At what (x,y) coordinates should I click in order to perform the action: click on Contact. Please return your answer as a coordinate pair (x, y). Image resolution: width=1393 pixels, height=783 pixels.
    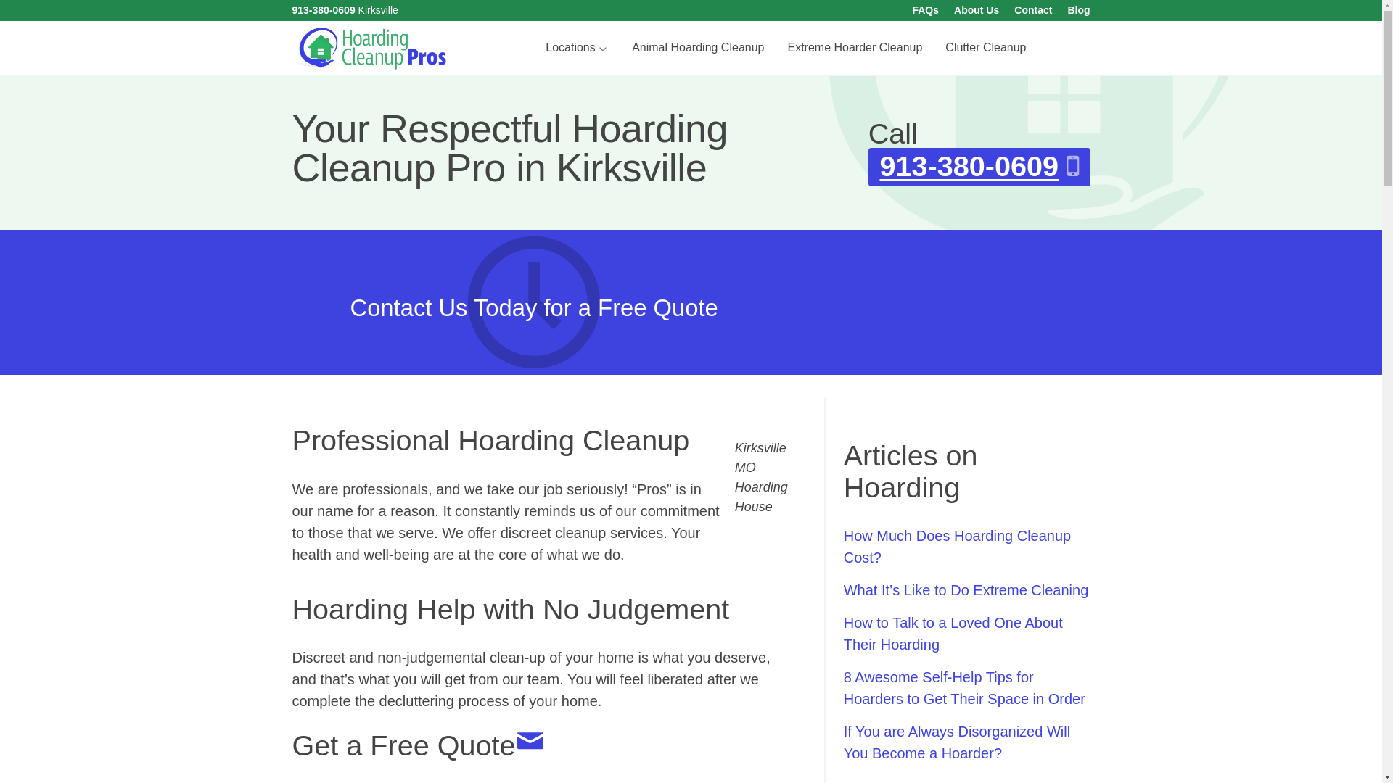
    Looking at the image, I should click on (1032, 10).